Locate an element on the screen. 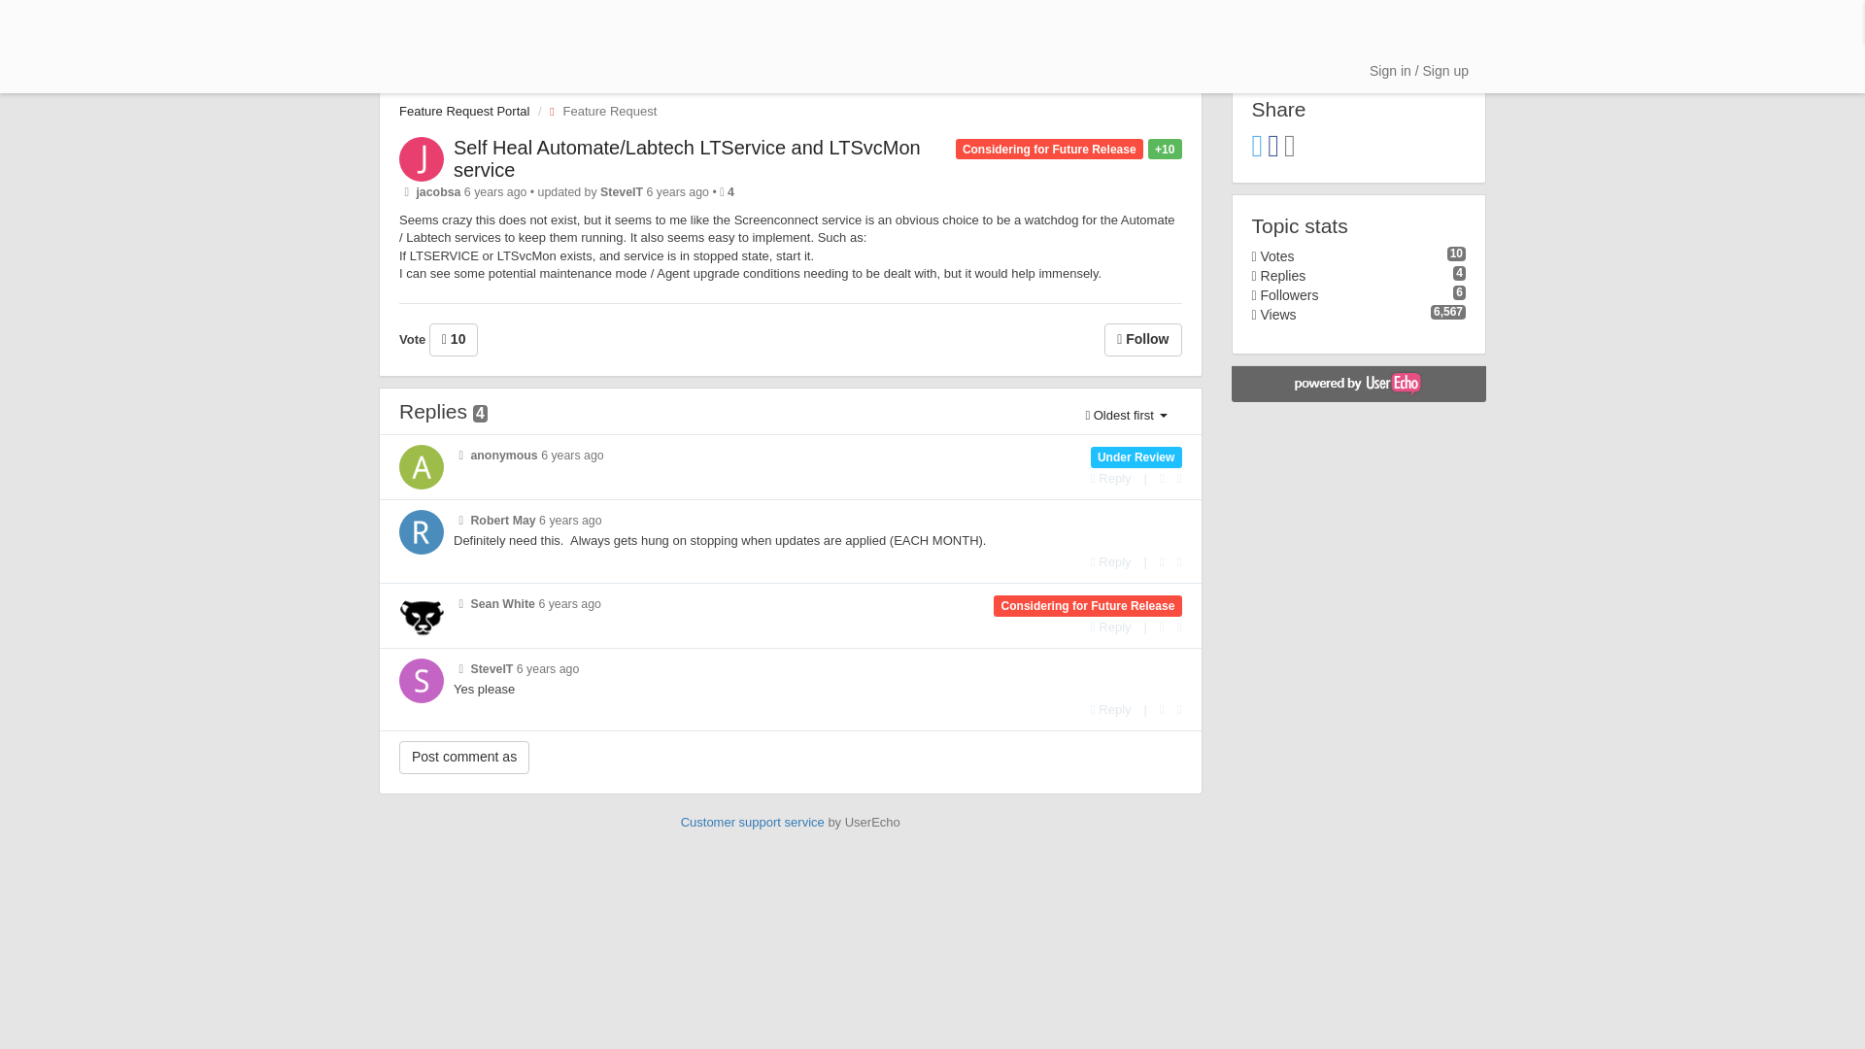 The image size is (1865, 1049). Reply is located at coordinates (1111, 627).